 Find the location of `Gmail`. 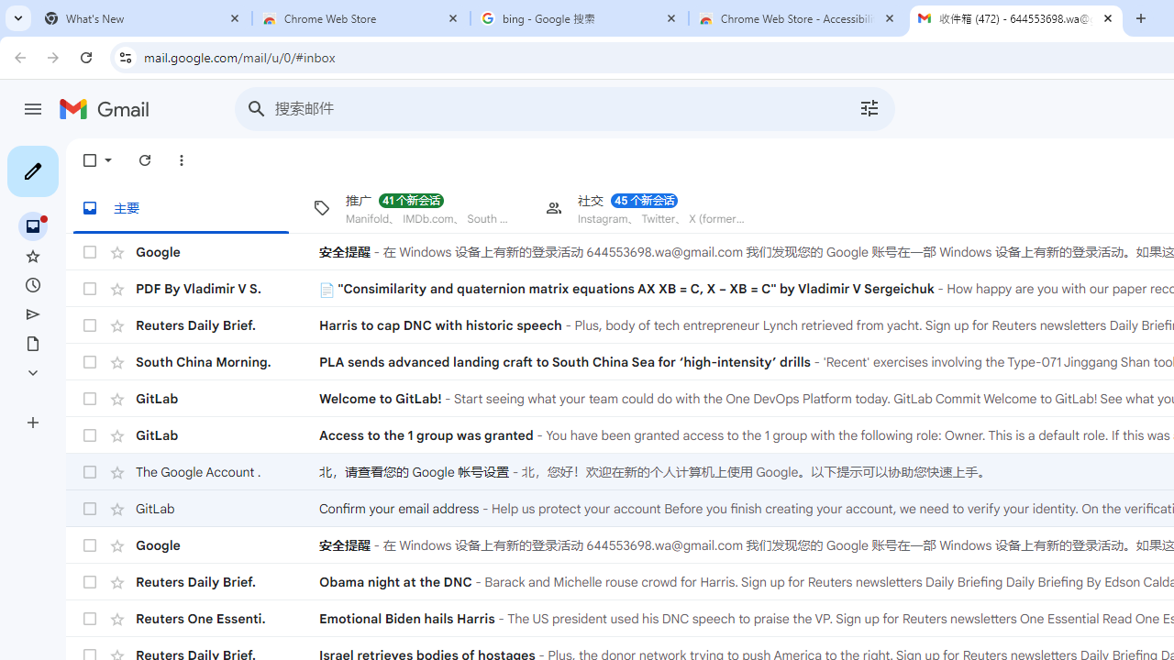

Gmail is located at coordinates (108, 111).